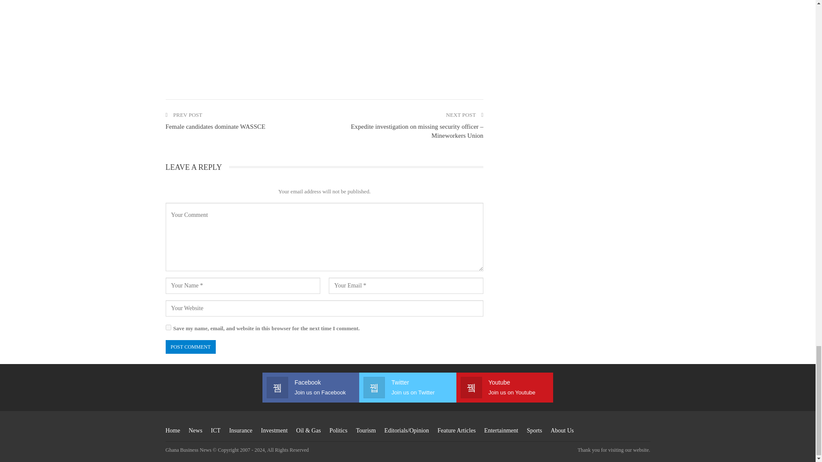 The image size is (822, 462). I want to click on Post Comment, so click(190, 346).